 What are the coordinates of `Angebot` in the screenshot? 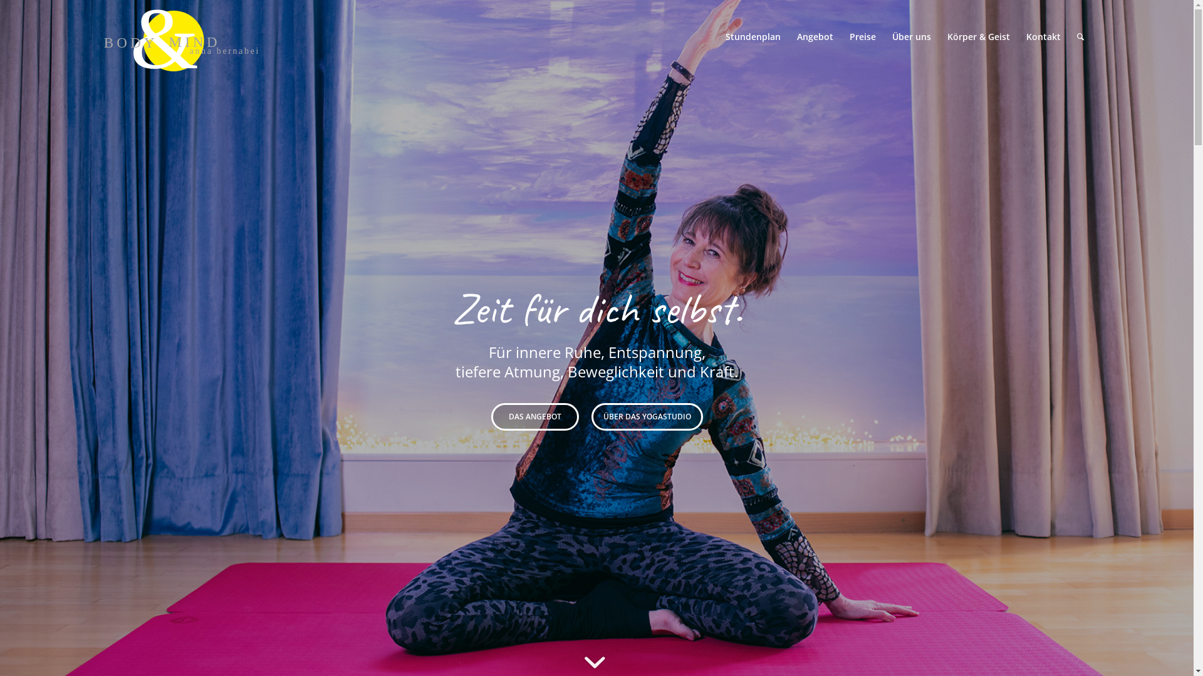 It's located at (815, 37).